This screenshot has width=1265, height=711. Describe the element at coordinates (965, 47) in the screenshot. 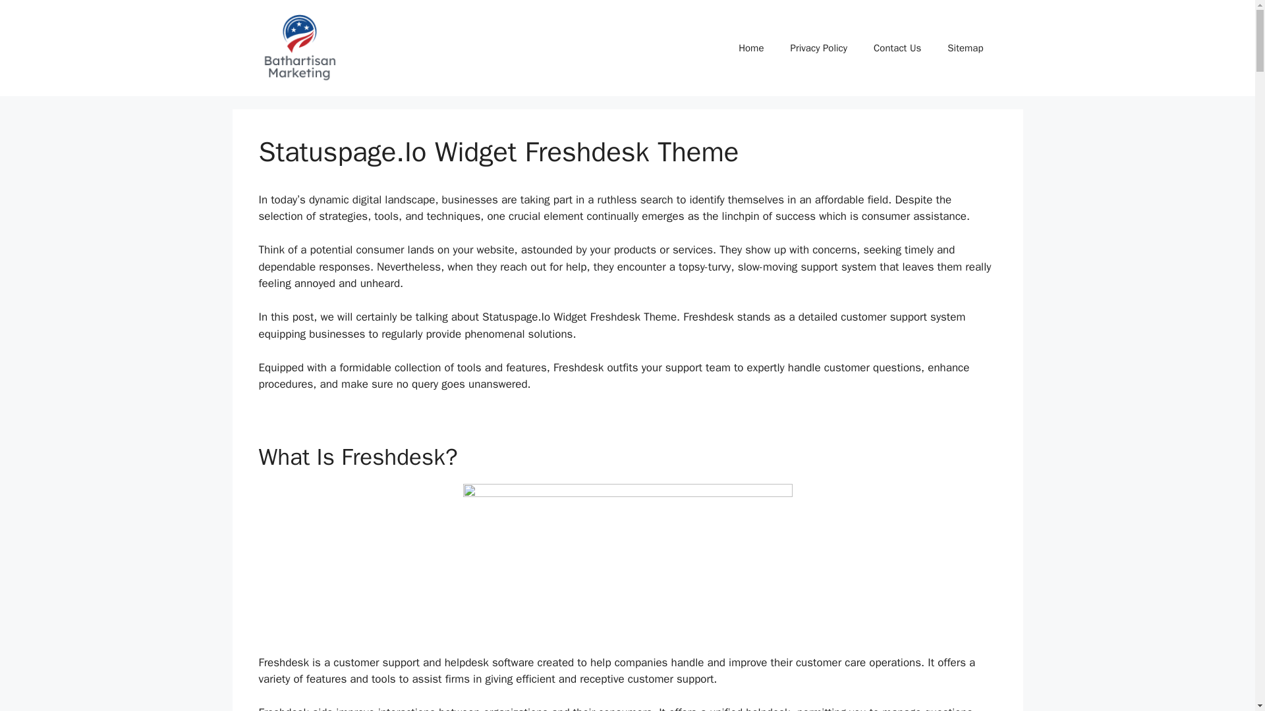

I see `Sitemap` at that location.